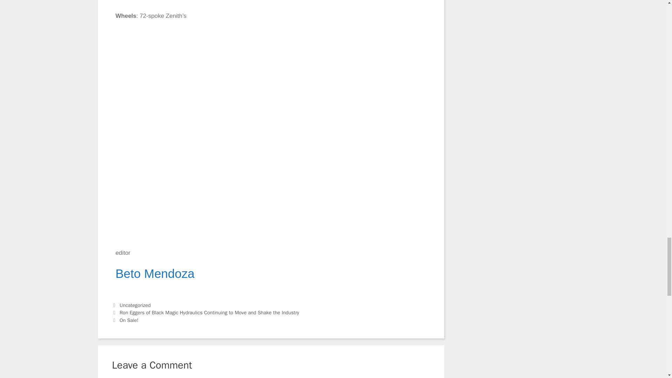  What do you see at coordinates (205, 312) in the screenshot?
I see `Previous` at bounding box center [205, 312].